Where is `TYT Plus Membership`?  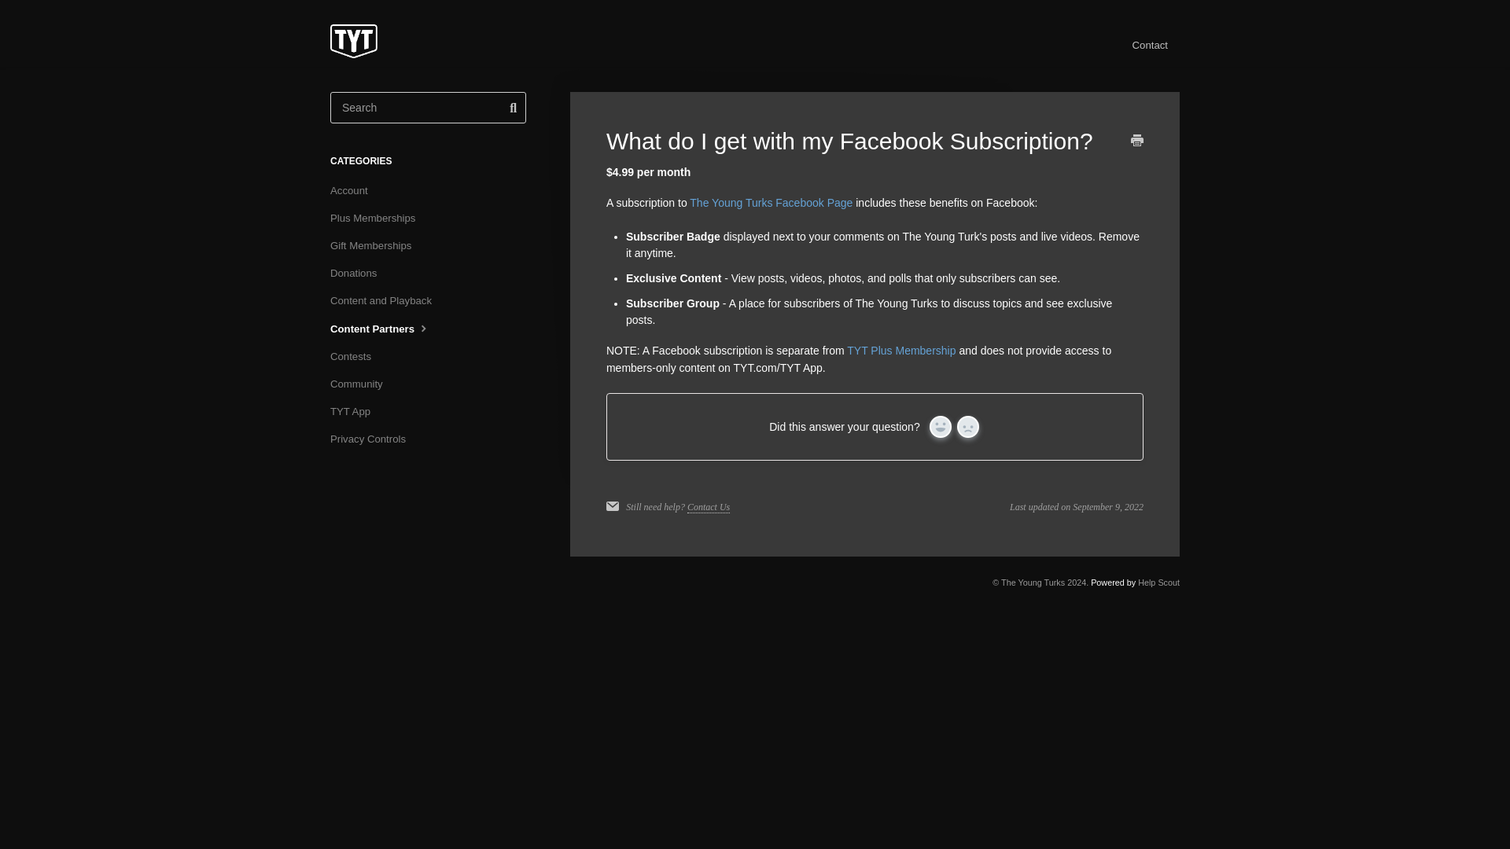
TYT Plus Membership is located at coordinates (901, 351).